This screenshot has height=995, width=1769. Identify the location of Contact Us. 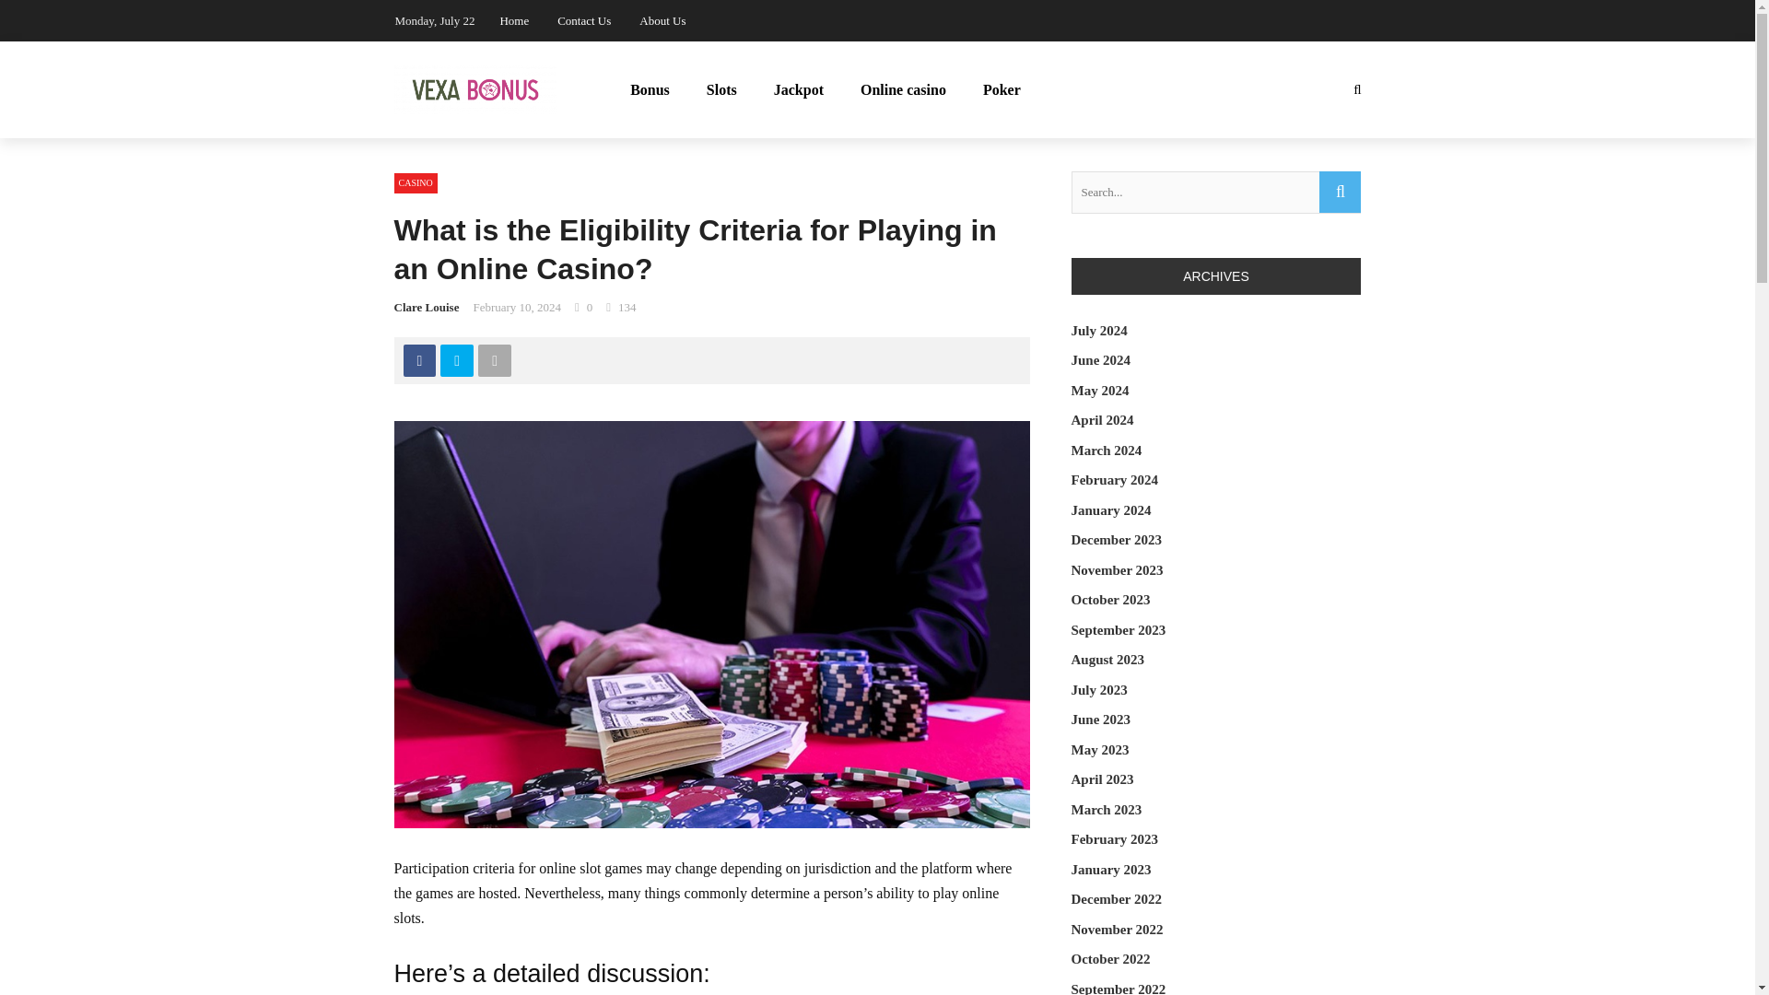
(583, 20).